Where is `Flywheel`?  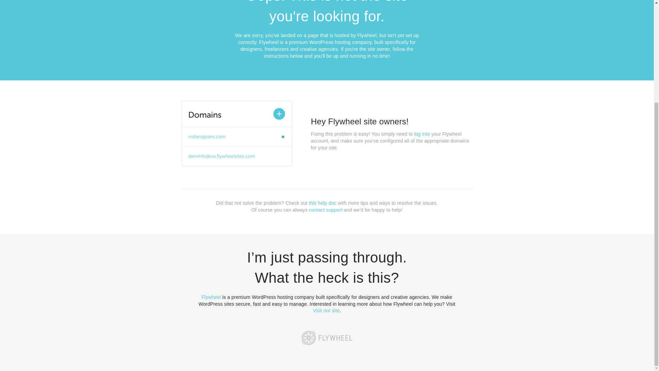 Flywheel is located at coordinates (211, 297).